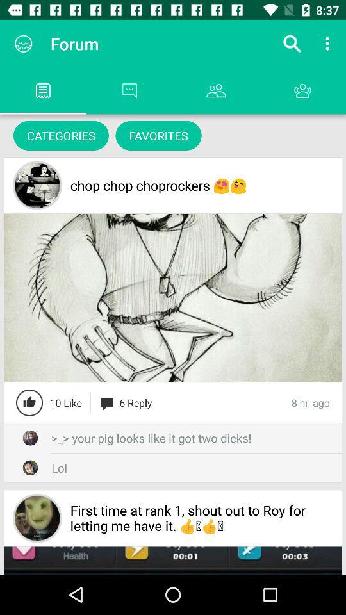  Describe the element at coordinates (292, 44) in the screenshot. I see `tap the app to the right of the forum` at that location.